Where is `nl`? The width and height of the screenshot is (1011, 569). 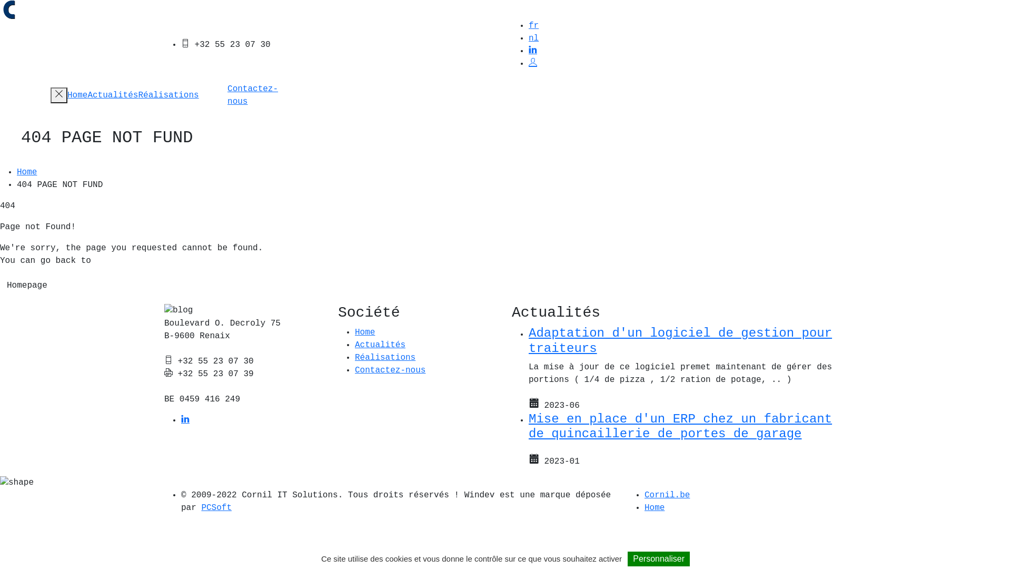
nl is located at coordinates (534, 38).